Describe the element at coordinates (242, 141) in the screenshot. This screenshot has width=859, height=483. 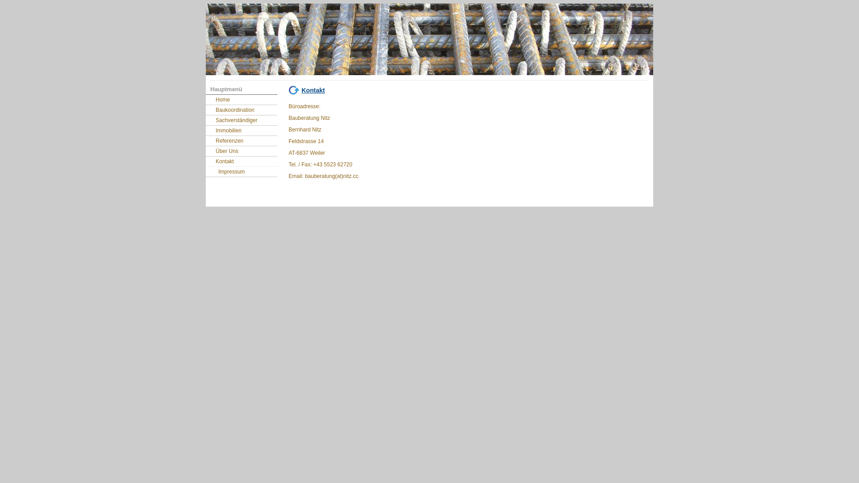
I see `Referenzen` at that location.